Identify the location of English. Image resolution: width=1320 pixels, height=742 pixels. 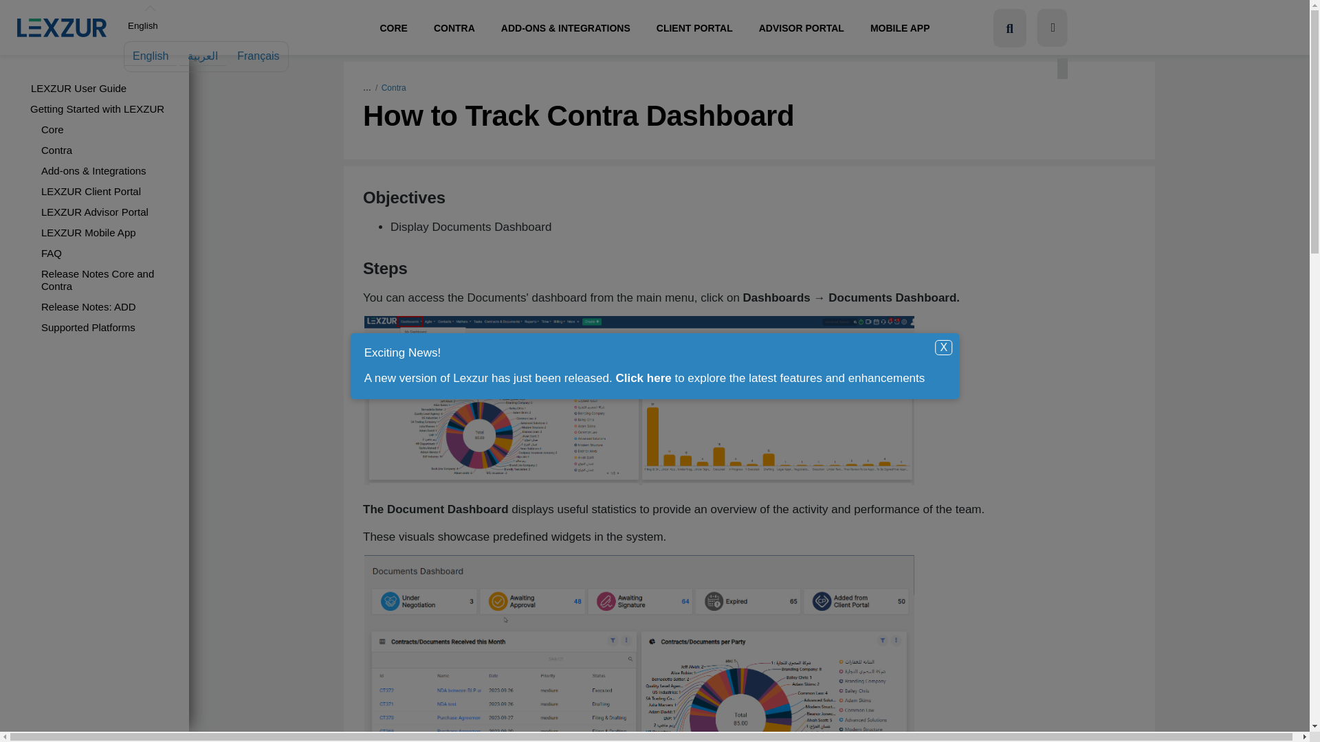
(143, 26).